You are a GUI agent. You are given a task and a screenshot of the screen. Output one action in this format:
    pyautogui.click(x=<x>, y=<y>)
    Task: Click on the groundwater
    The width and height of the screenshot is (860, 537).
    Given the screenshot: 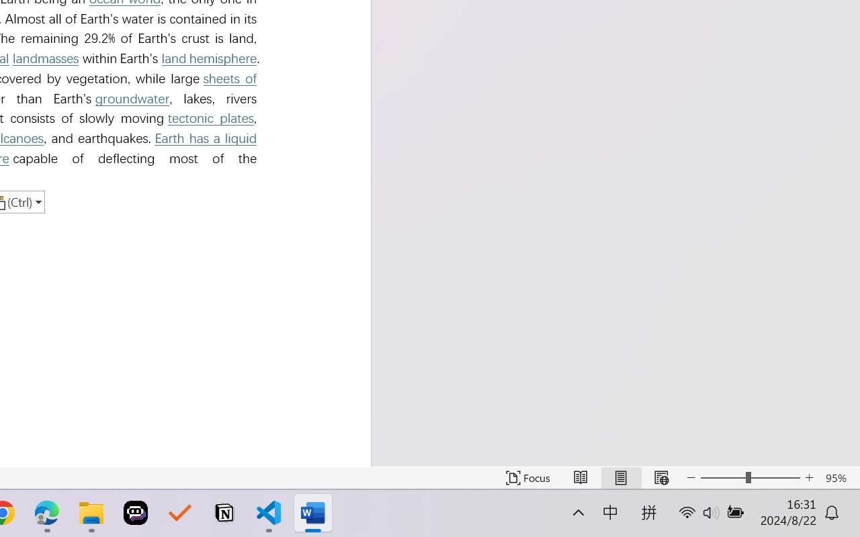 What is the action you would take?
    pyautogui.click(x=132, y=99)
    